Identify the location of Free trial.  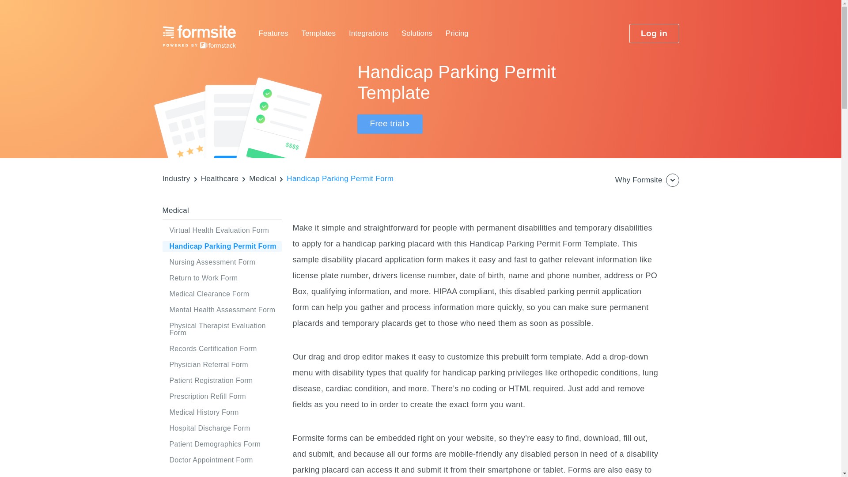
(390, 124).